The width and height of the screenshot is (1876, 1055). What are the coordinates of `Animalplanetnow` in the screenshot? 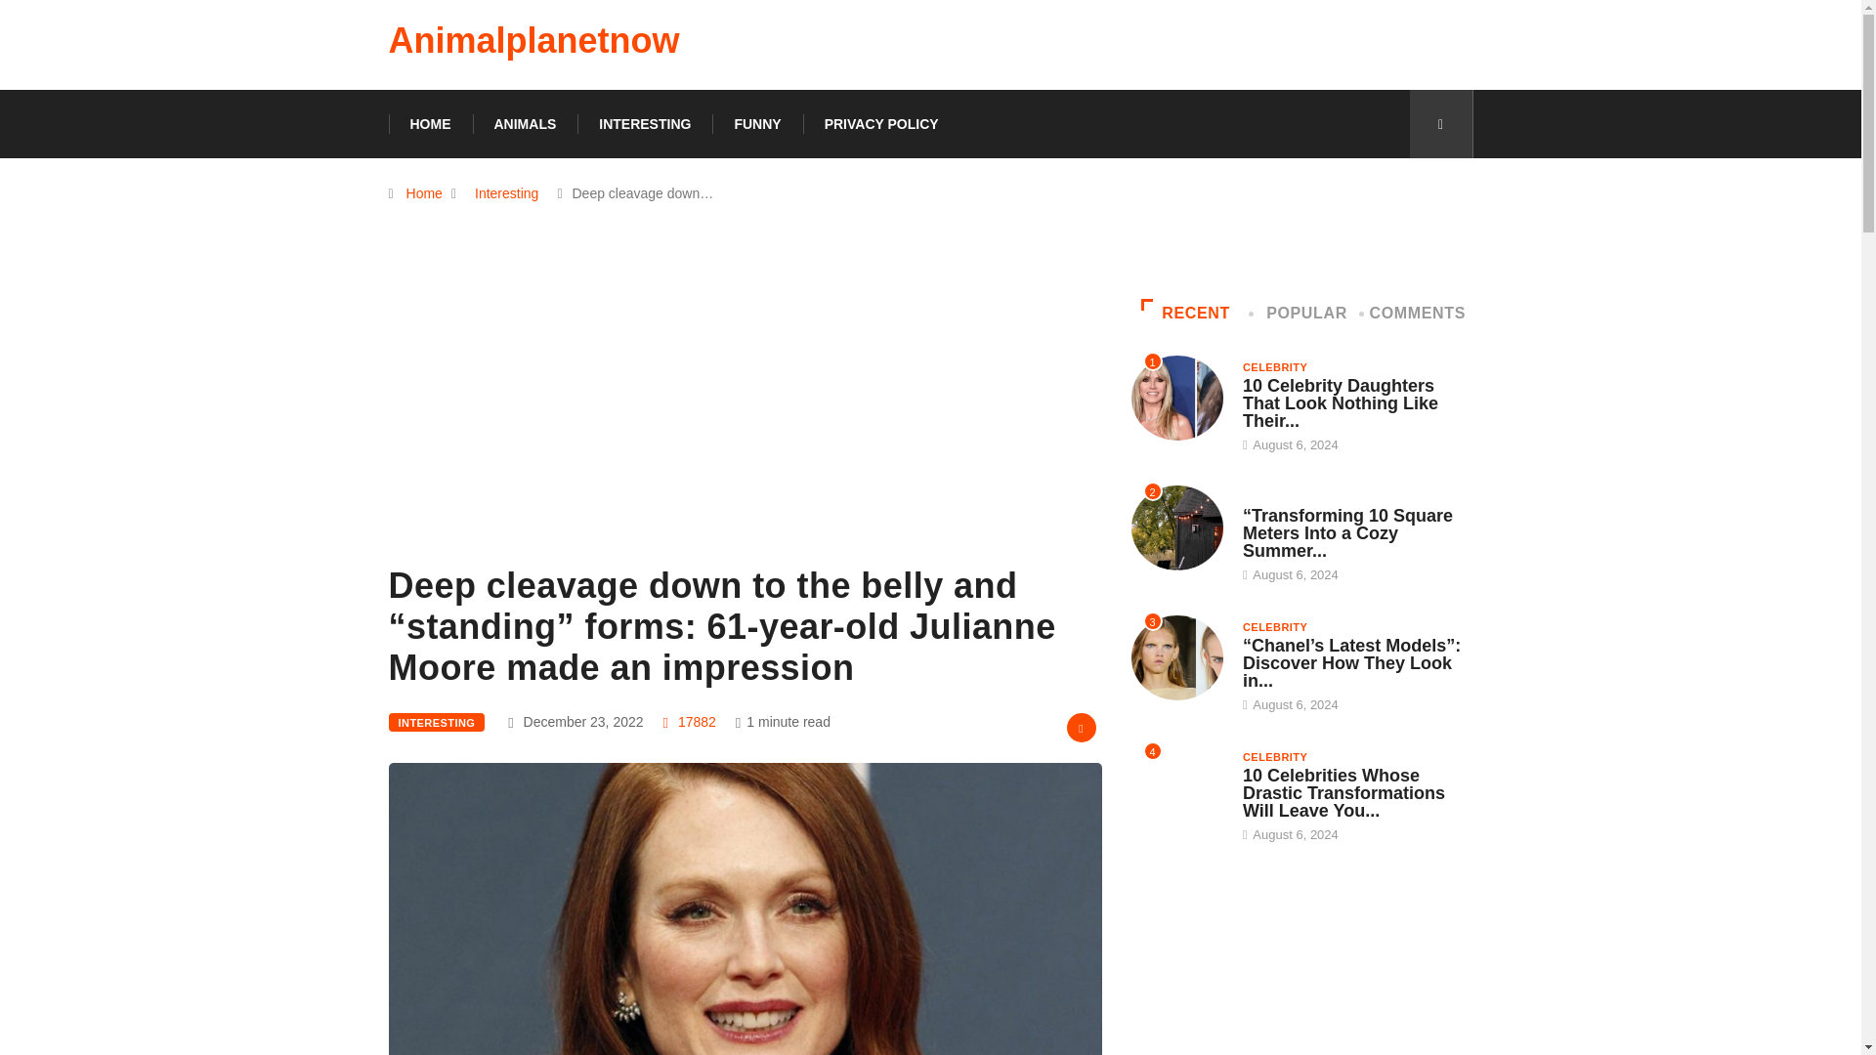 It's located at (533, 41).